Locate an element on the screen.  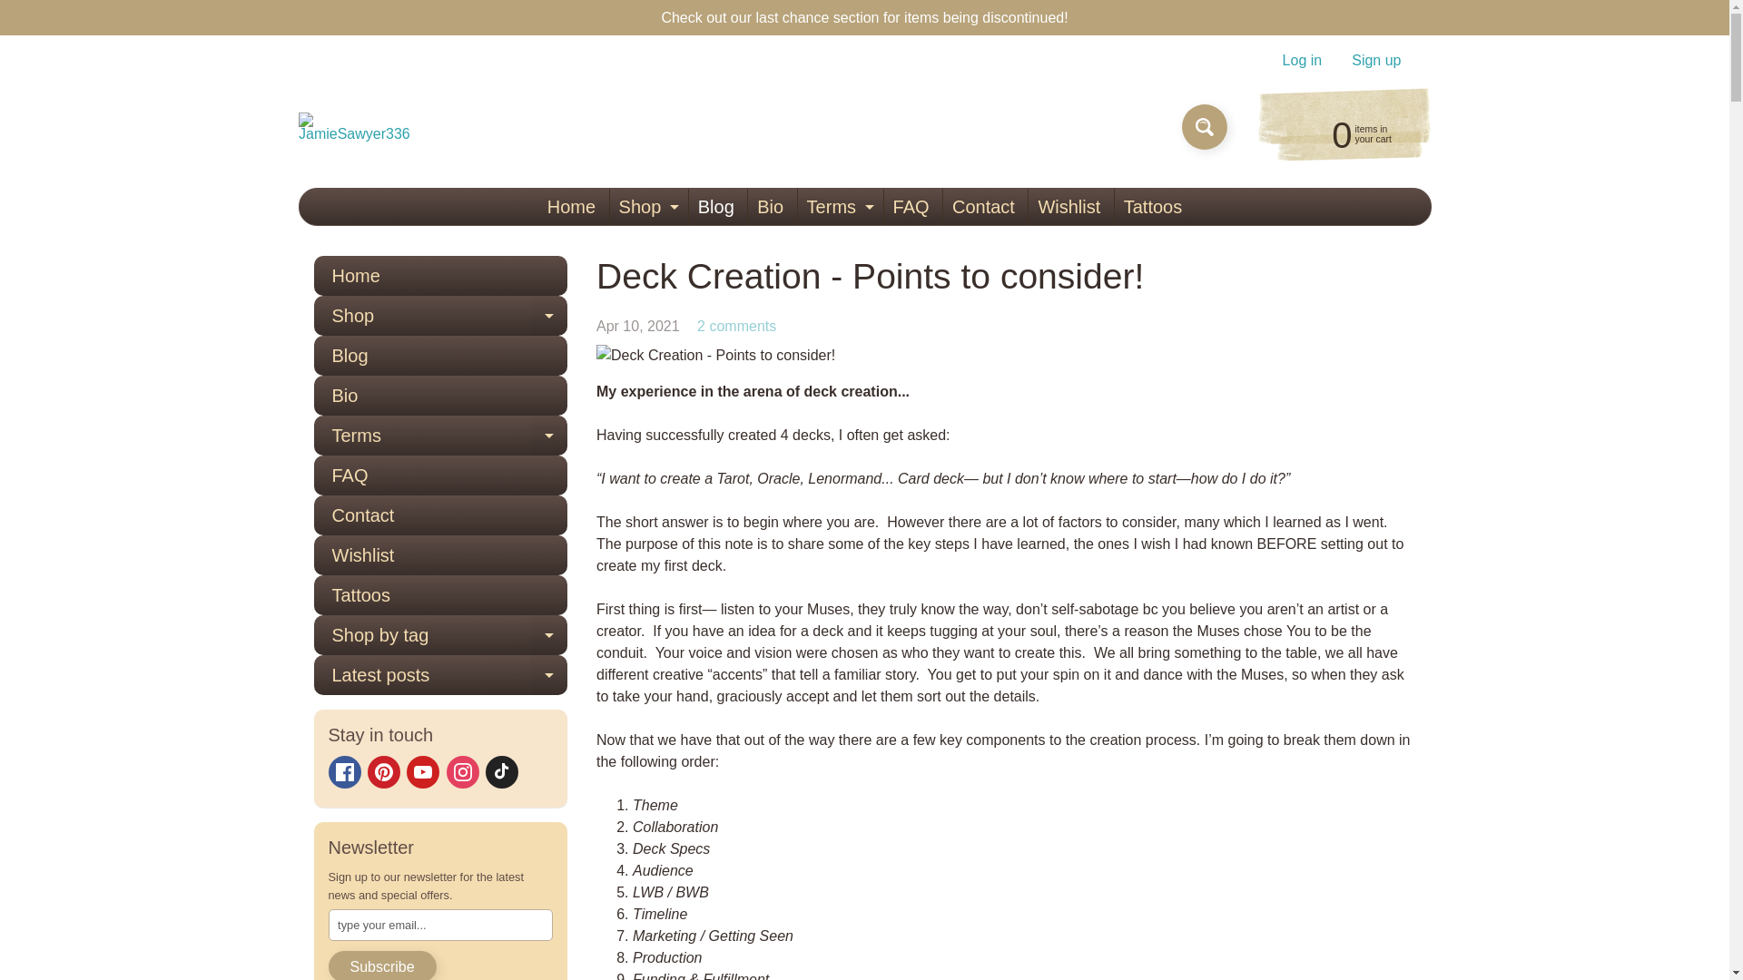
JamieSawyer336 is located at coordinates (27, 9).